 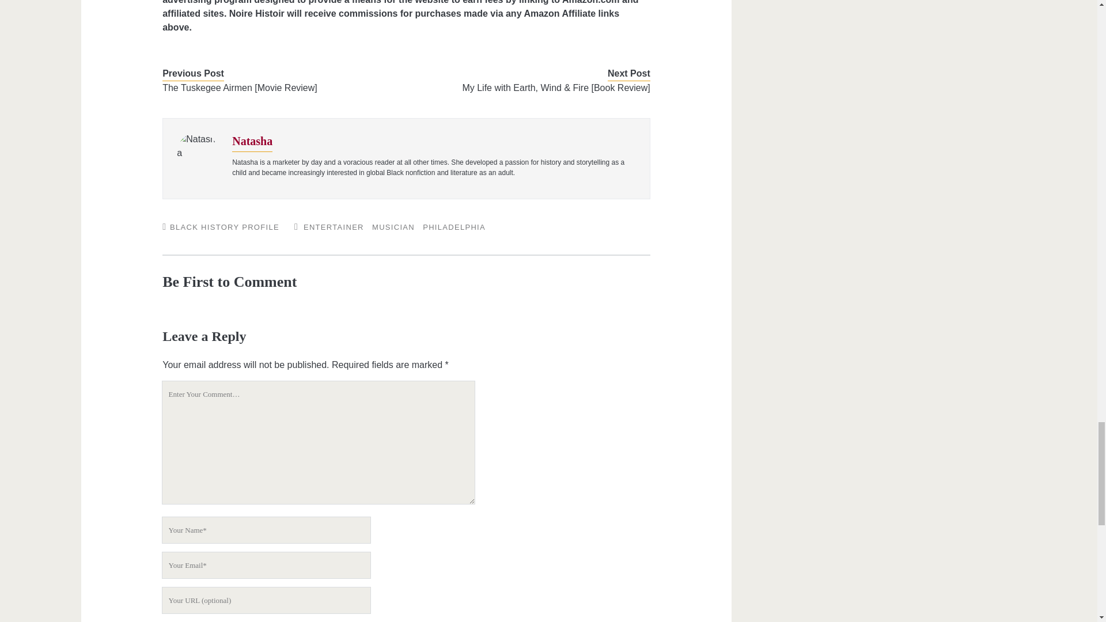 What do you see at coordinates (333, 227) in the screenshot?
I see `ENTERTAINER` at bounding box center [333, 227].